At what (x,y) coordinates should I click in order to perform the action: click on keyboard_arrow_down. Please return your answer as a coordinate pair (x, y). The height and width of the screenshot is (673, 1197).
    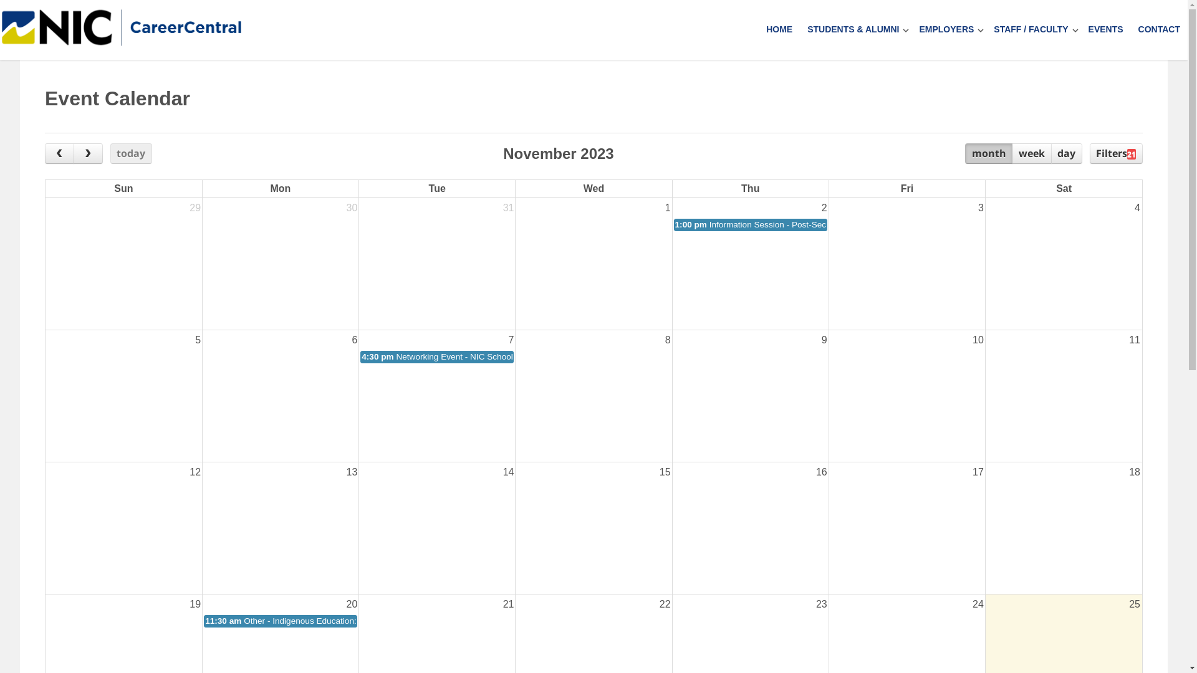
    Looking at the image, I should click on (1075, 30).